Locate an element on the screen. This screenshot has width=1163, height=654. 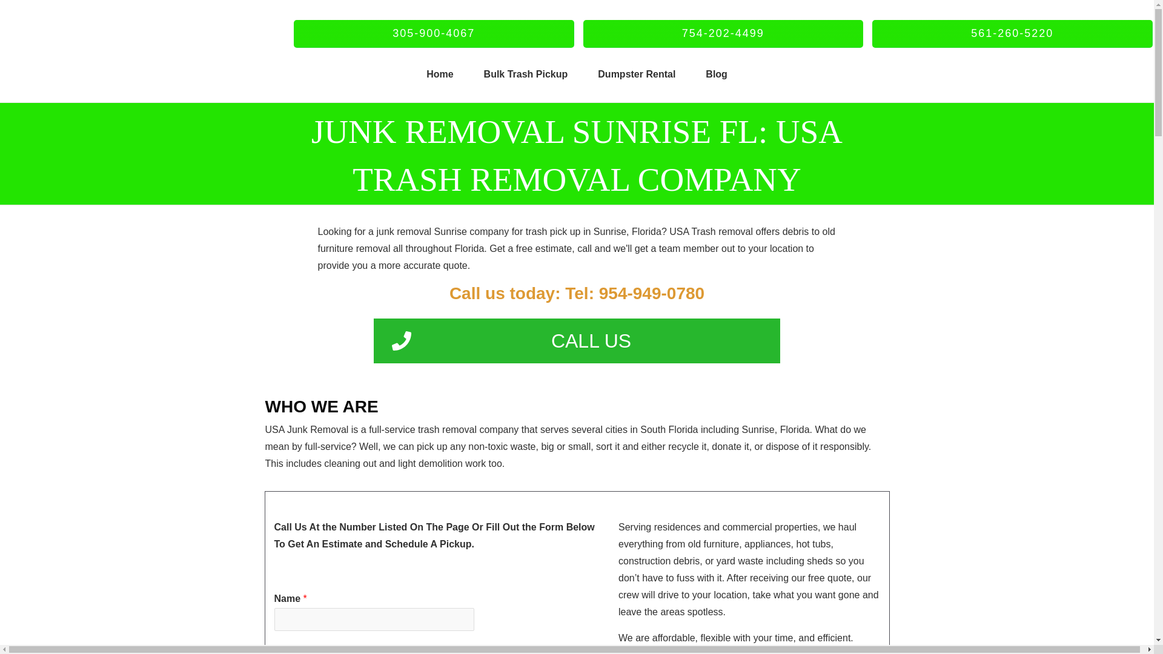
Dumpster Rental is located at coordinates (636, 74).